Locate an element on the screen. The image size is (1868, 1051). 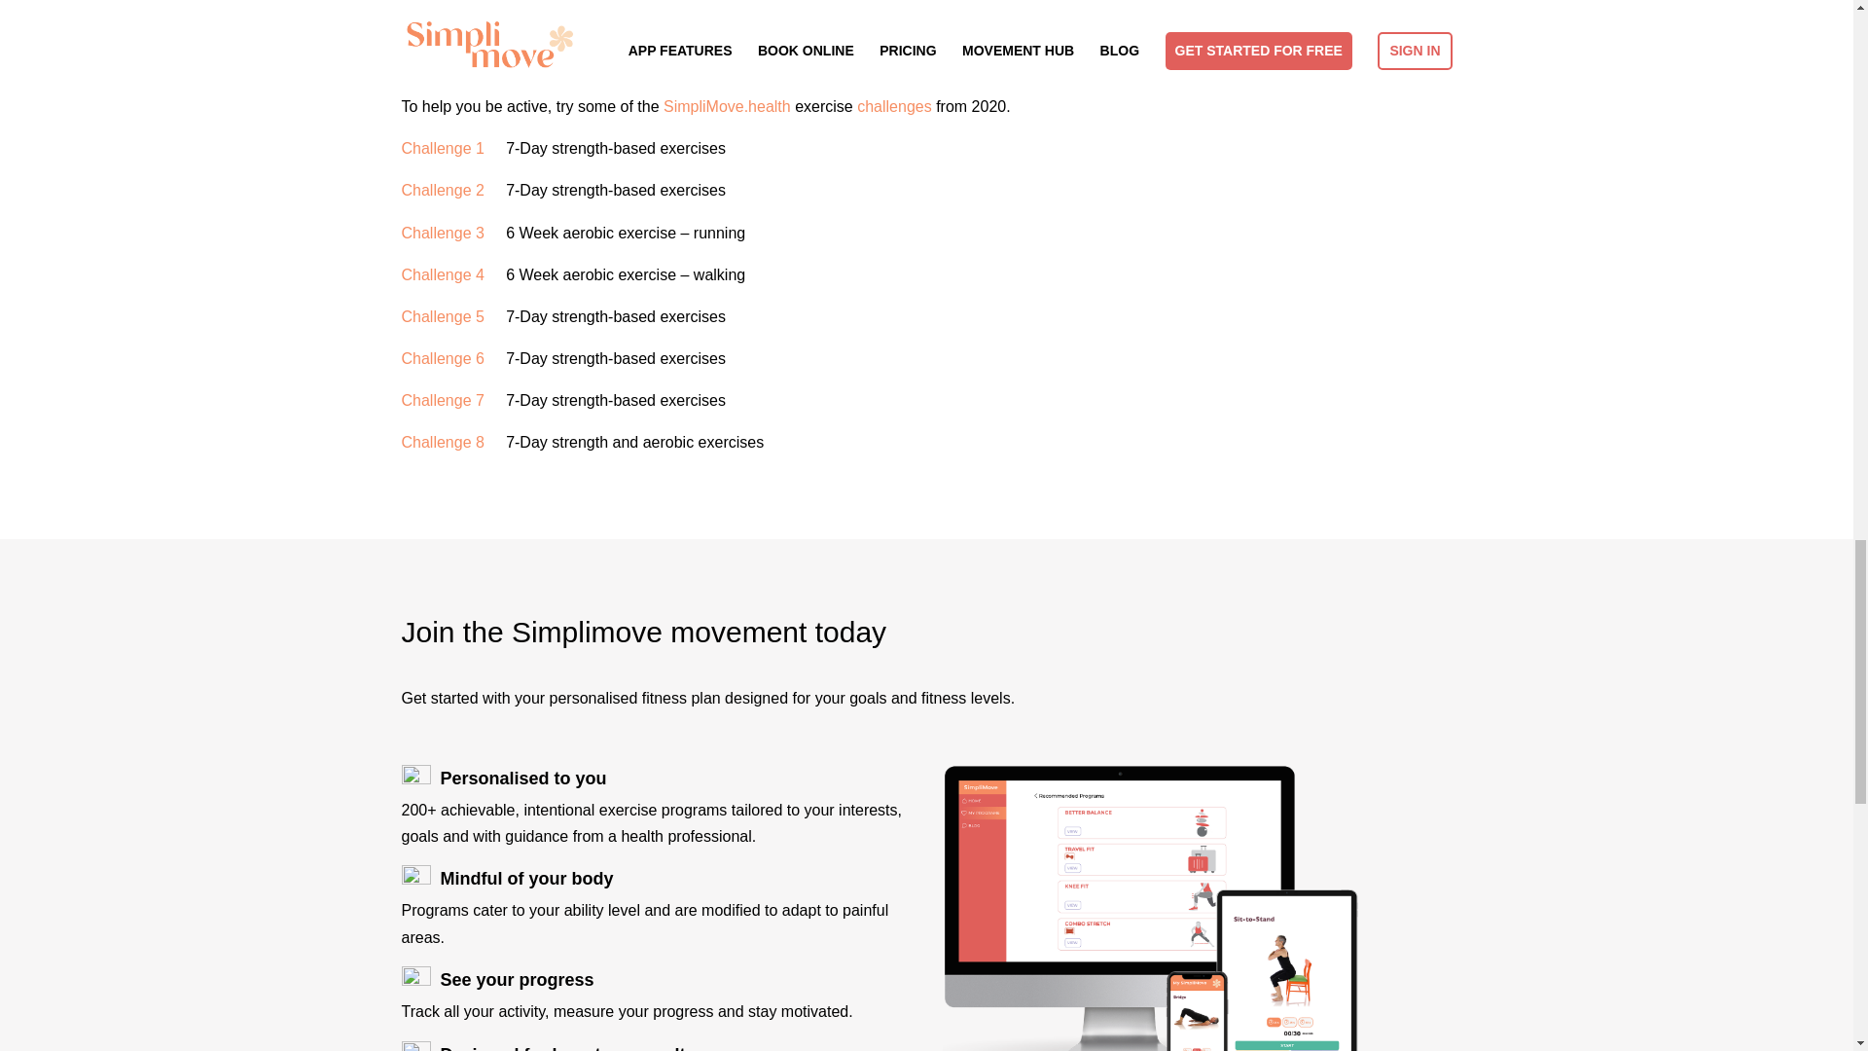
Challenge 6 is located at coordinates (442, 358).